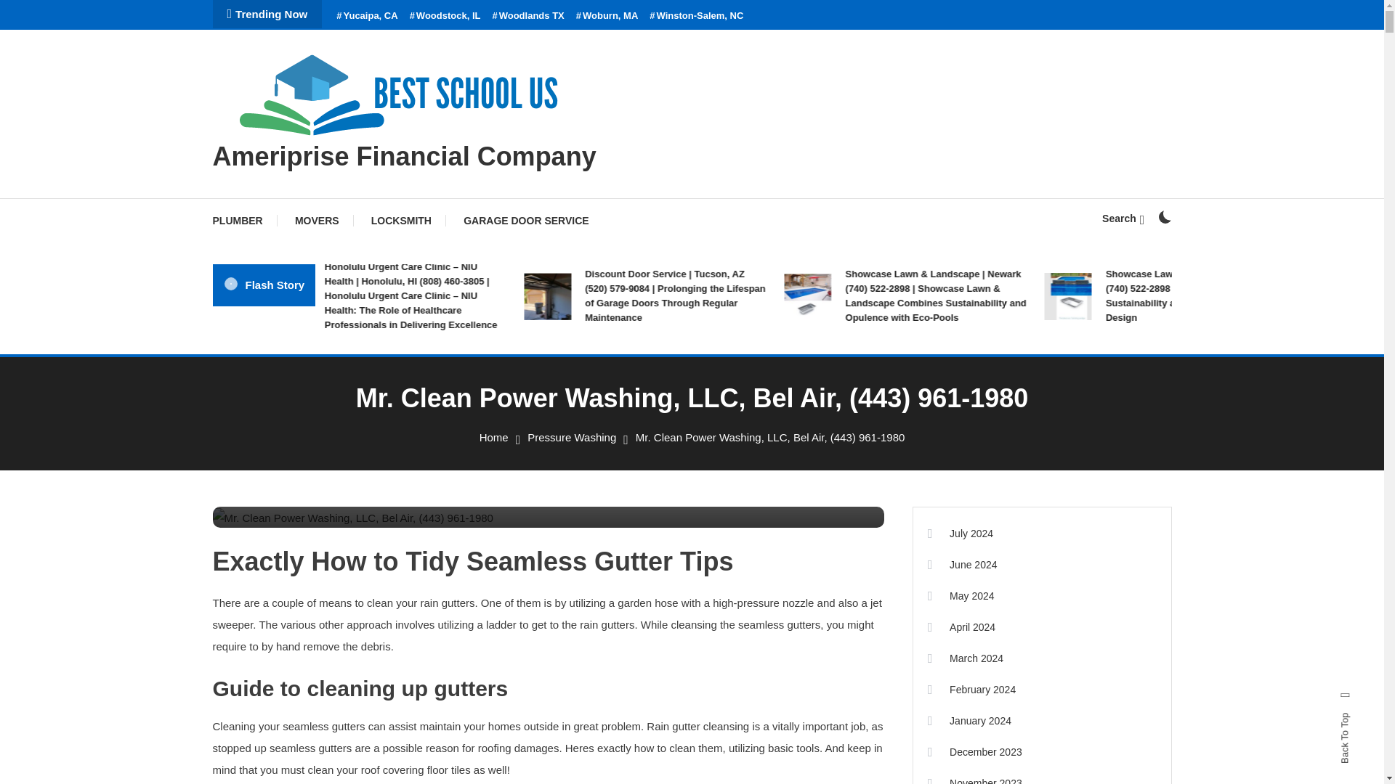  What do you see at coordinates (526, 221) in the screenshot?
I see `GARAGE DOOR SERVICE` at bounding box center [526, 221].